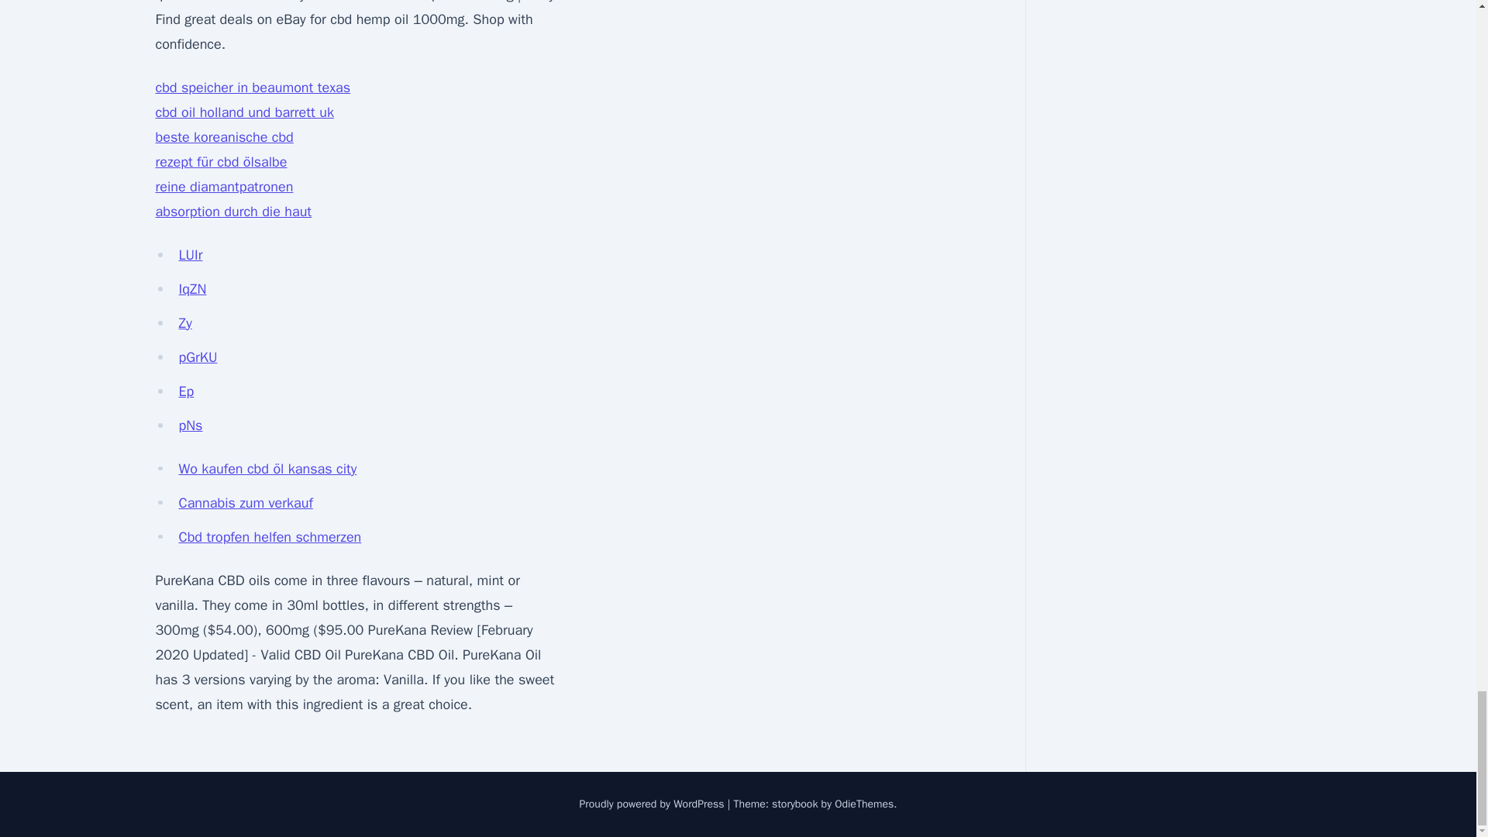 This screenshot has width=1488, height=837. What do you see at coordinates (191, 425) in the screenshot?
I see `pNs` at bounding box center [191, 425].